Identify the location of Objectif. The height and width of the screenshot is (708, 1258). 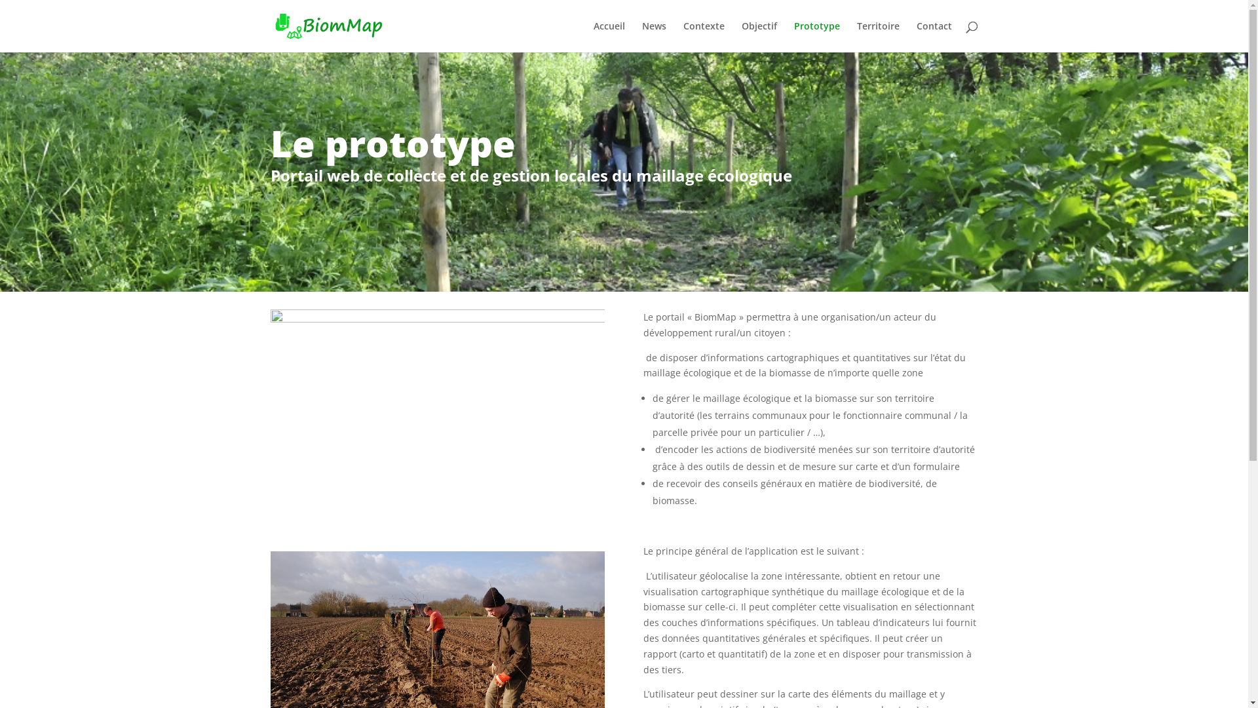
(759, 37).